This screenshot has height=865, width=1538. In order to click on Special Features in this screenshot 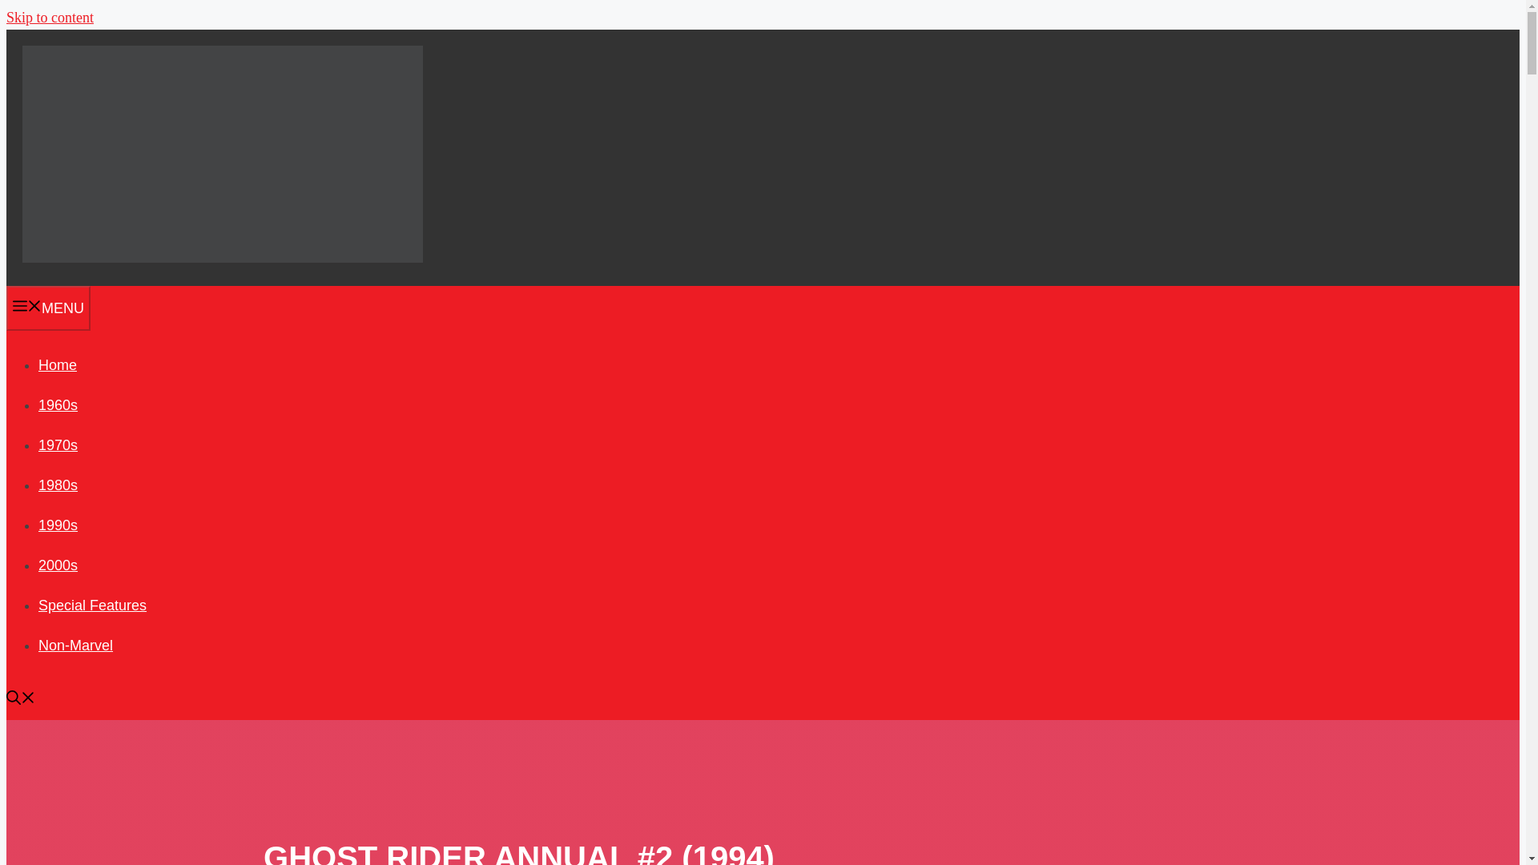, I will do `click(92, 605)`.